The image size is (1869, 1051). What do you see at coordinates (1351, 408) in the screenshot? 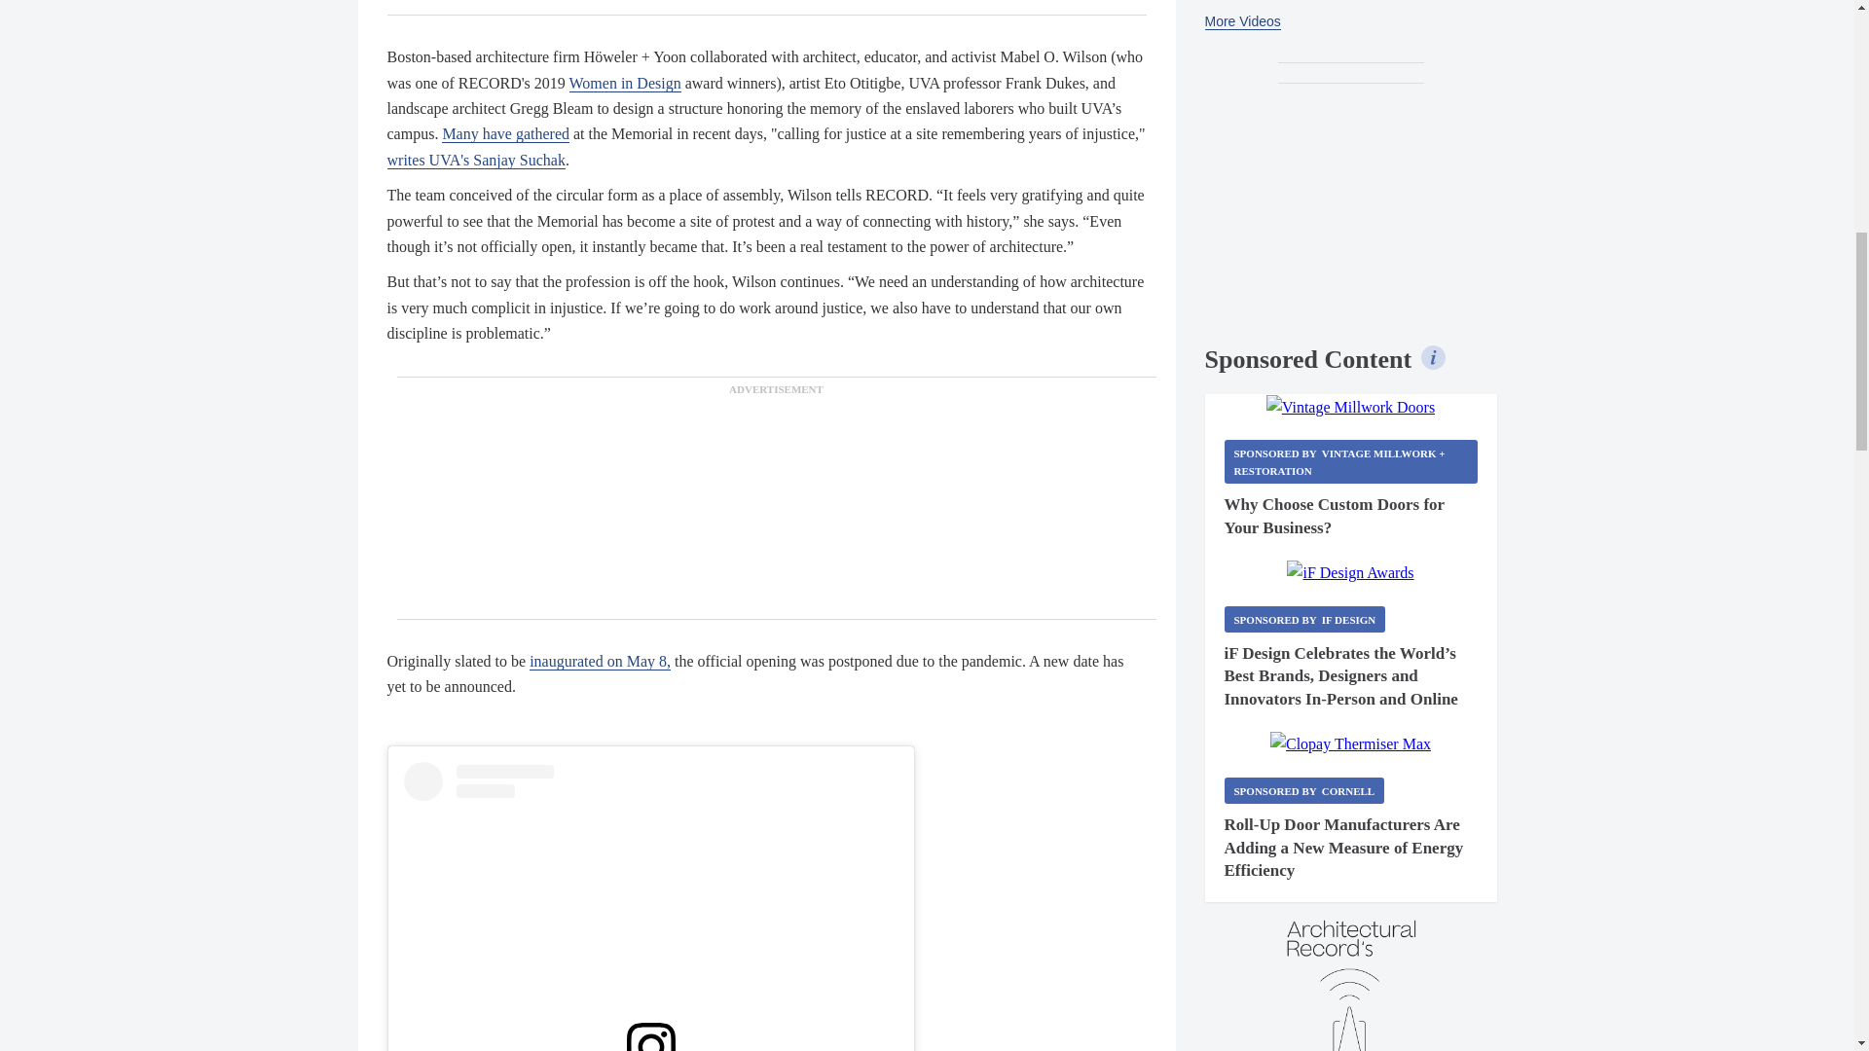
I see `Vintage Millwork Doors` at bounding box center [1351, 408].